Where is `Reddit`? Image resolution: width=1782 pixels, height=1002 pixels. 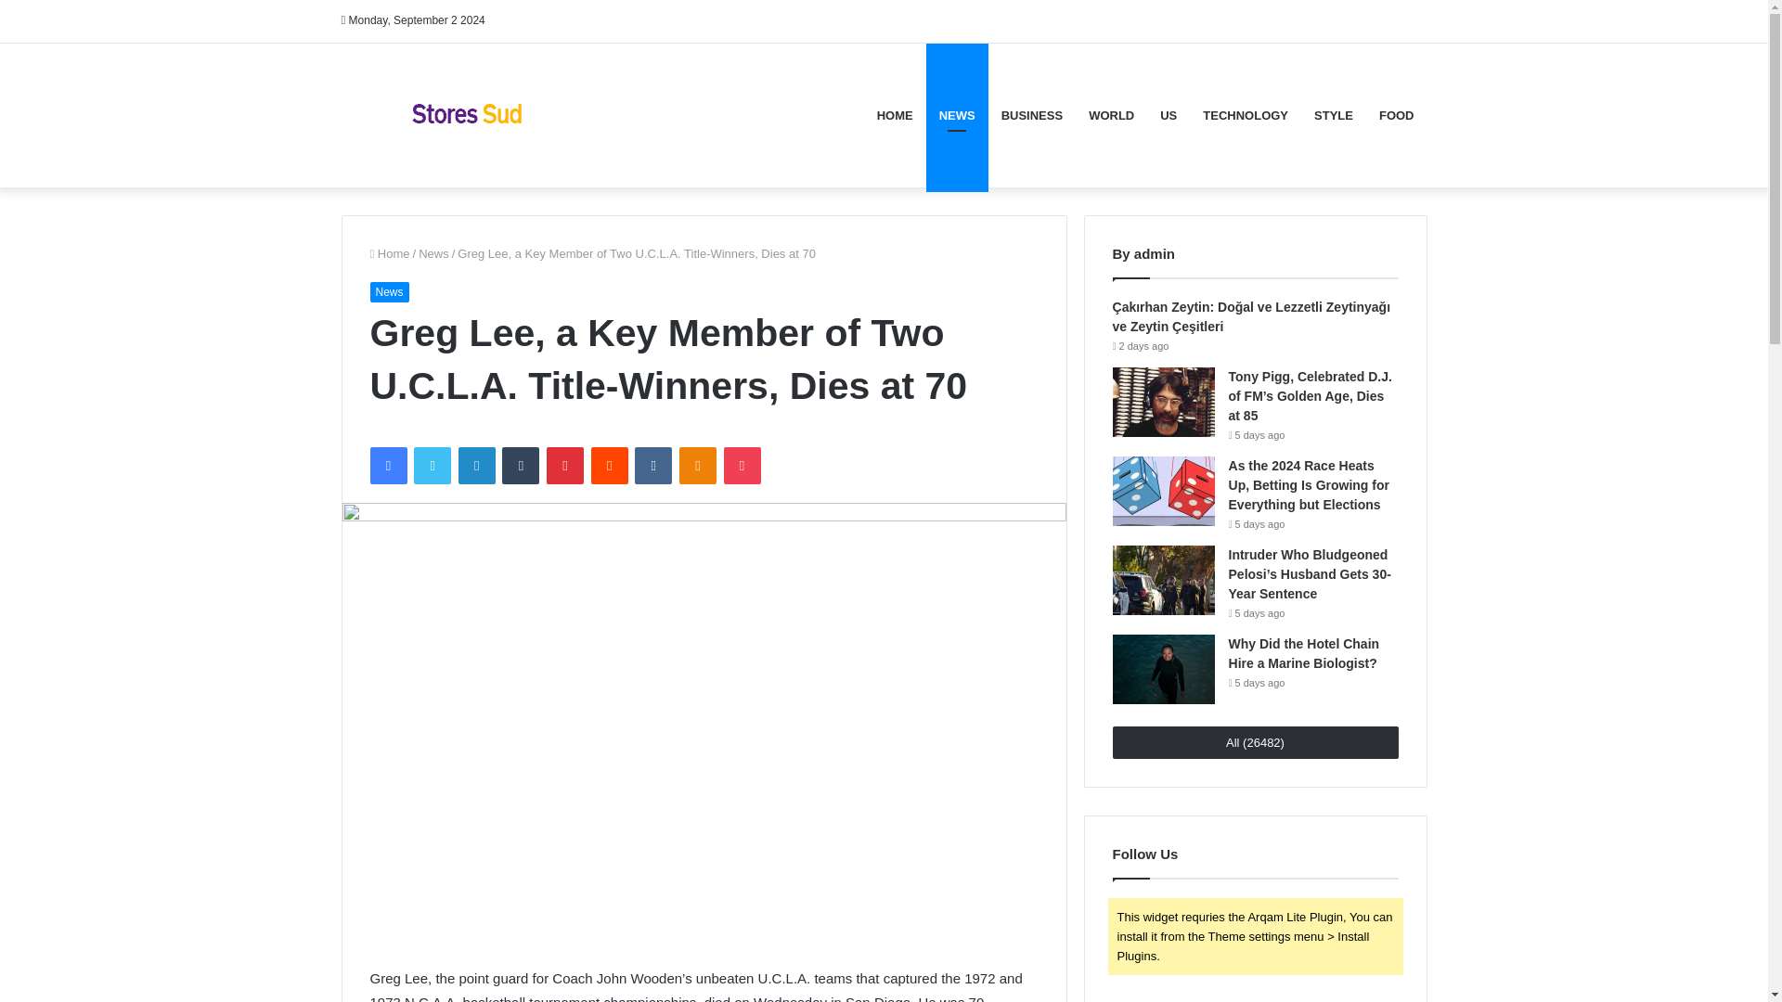
Reddit is located at coordinates (610, 465).